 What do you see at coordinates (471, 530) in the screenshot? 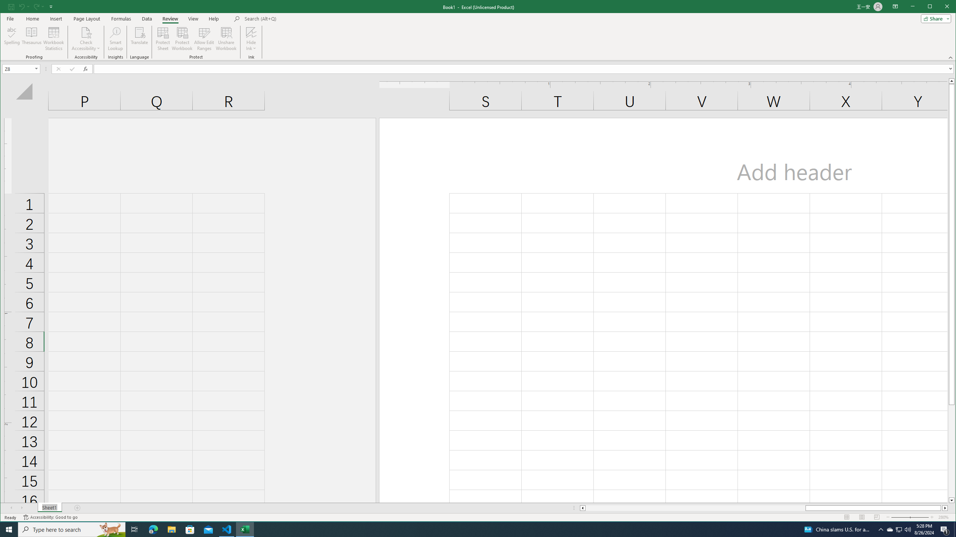
I see `Excel - 1 running window` at bounding box center [471, 530].